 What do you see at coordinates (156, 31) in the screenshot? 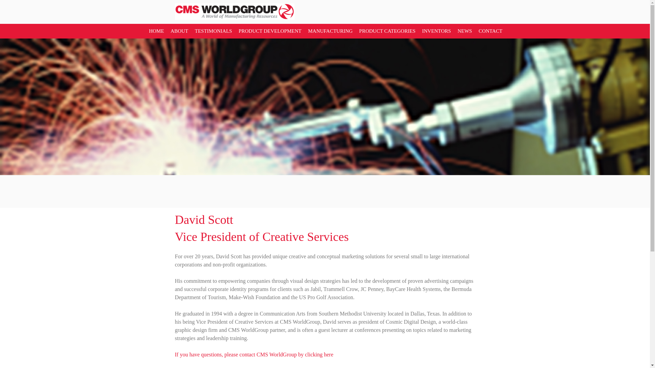
I see `HOME` at bounding box center [156, 31].